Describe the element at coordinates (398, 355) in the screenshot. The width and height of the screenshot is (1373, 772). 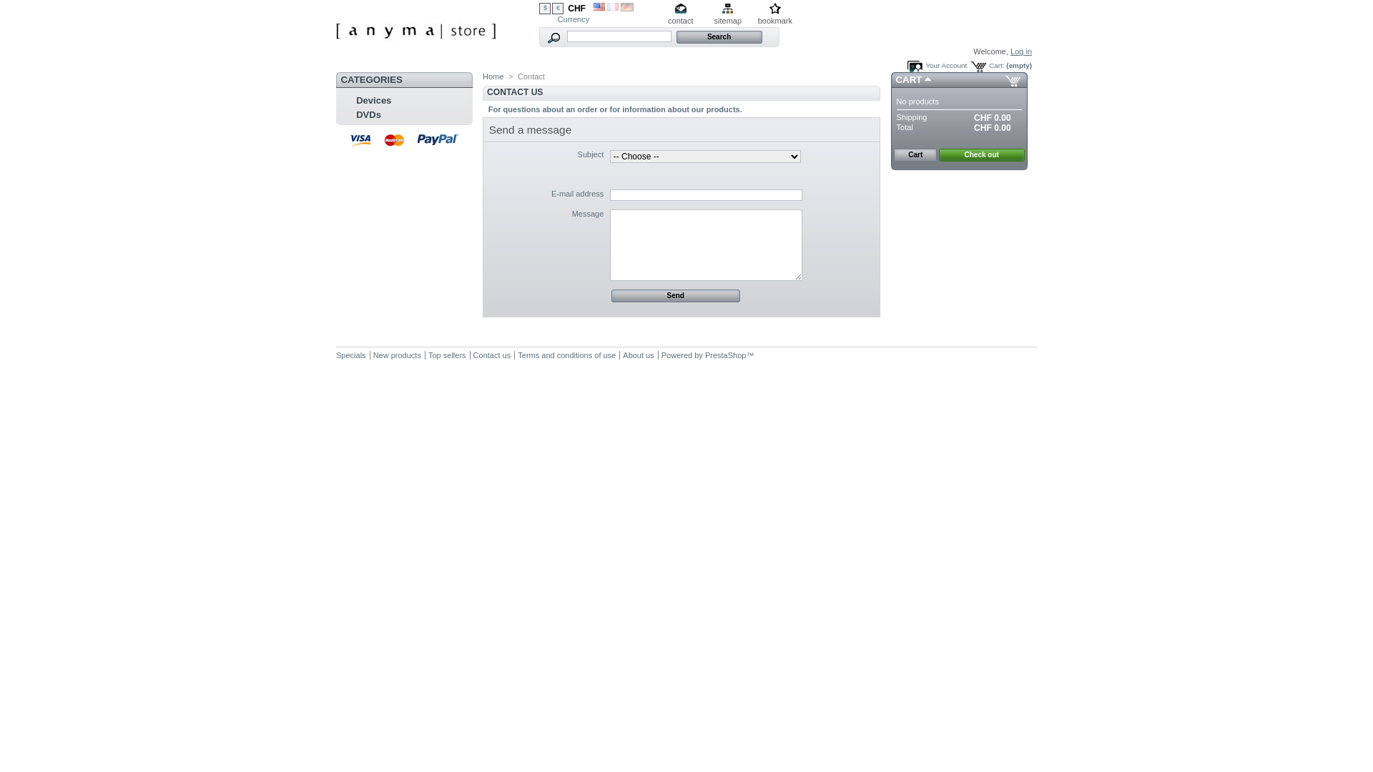
I see `New products` at that location.